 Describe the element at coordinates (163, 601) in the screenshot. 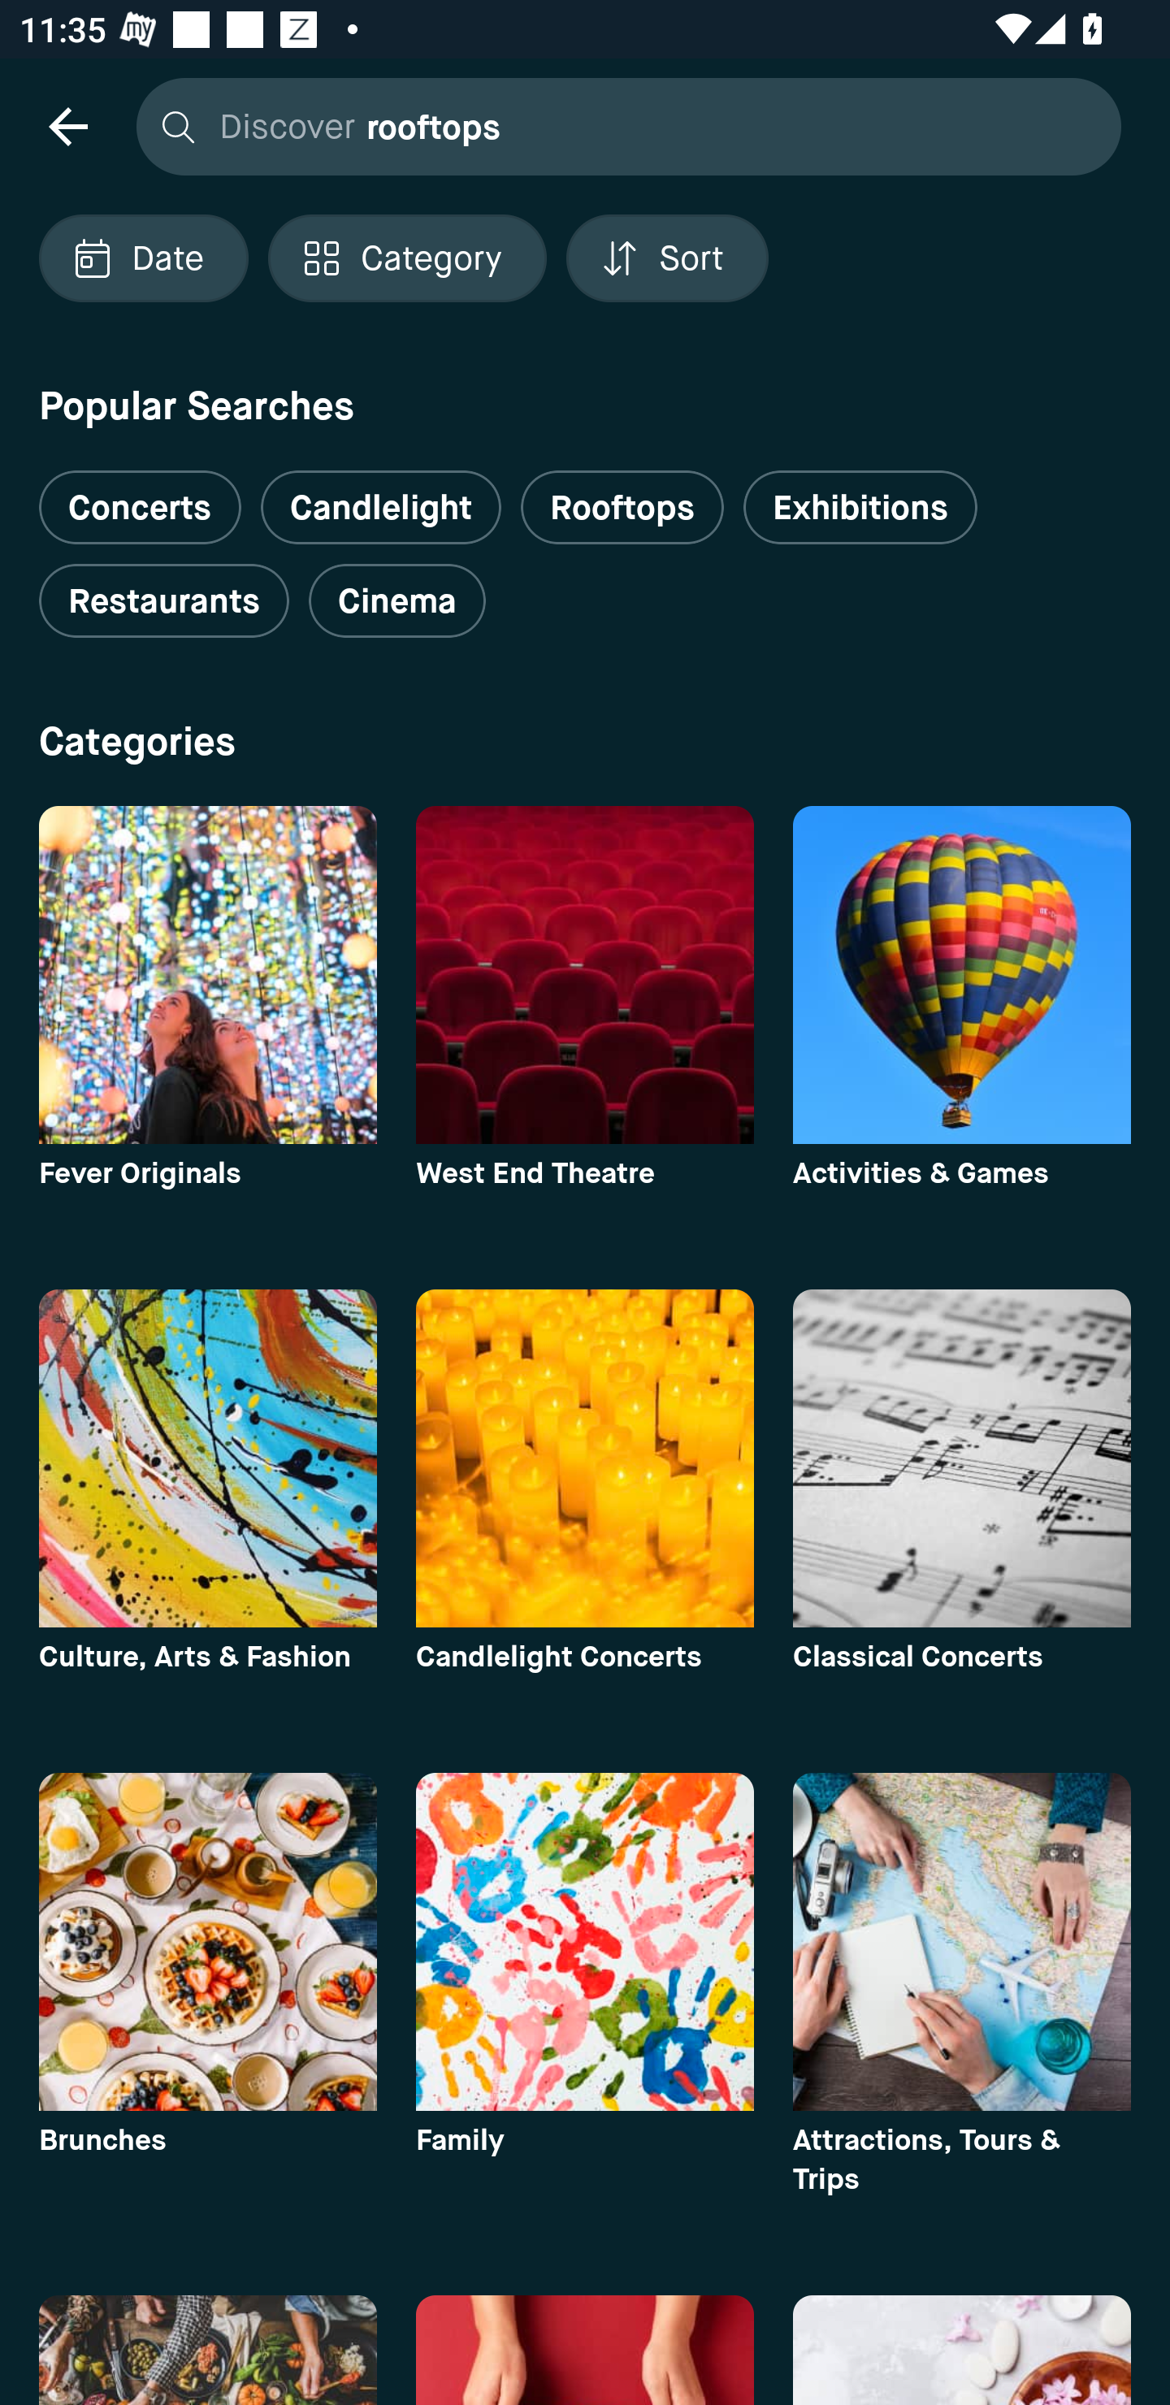

I see `Restaurants` at that location.